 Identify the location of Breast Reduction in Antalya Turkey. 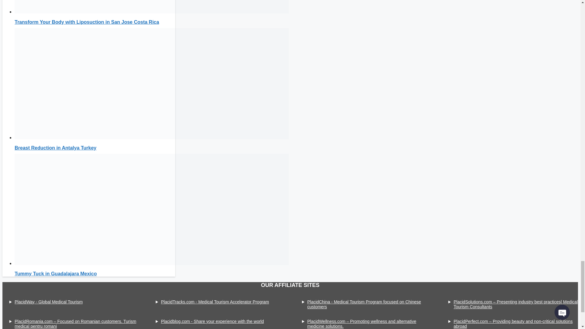
(55, 148).